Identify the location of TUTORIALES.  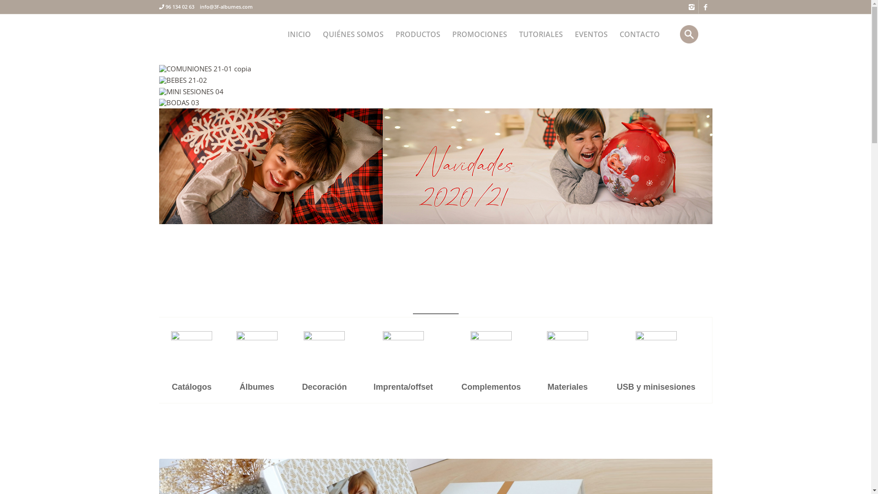
(541, 34).